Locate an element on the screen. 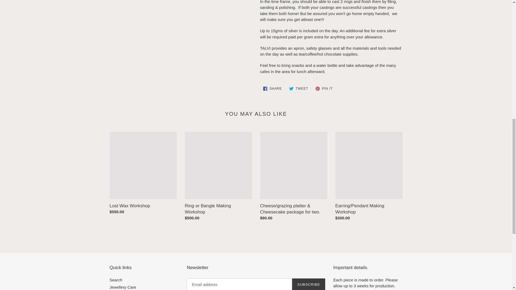 Image resolution: width=516 pixels, height=290 pixels. Search is located at coordinates (324, 89).